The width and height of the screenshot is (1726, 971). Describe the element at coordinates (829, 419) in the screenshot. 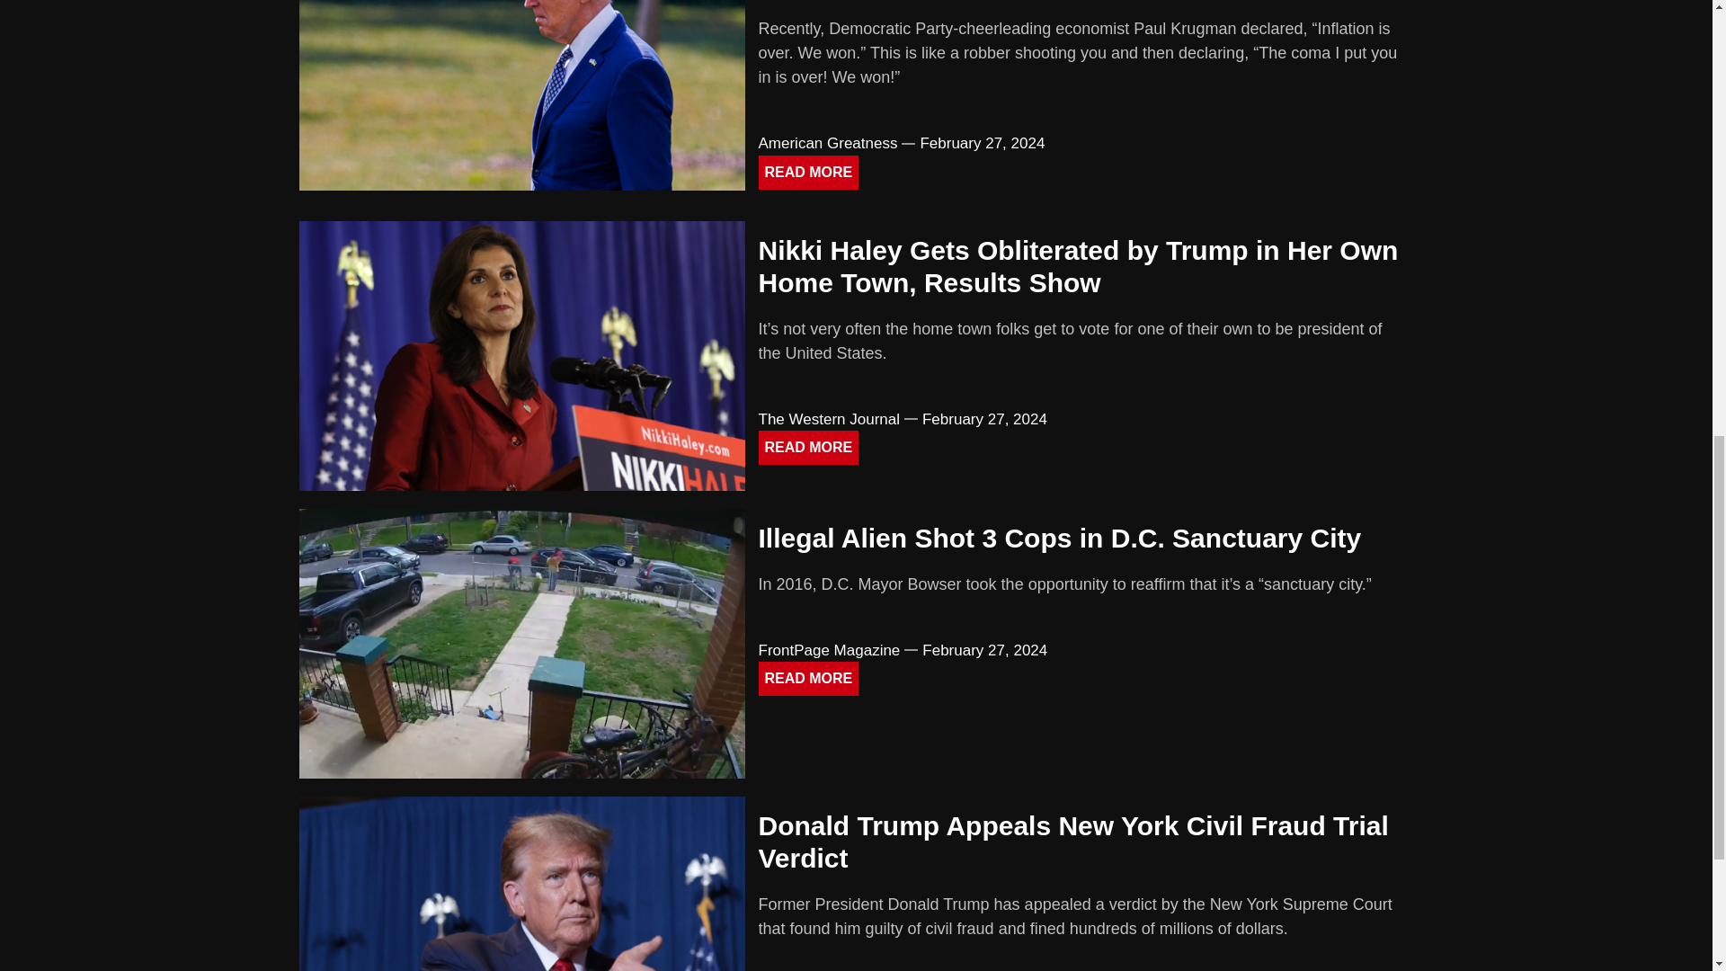

I see `The Western Journal` at that location.